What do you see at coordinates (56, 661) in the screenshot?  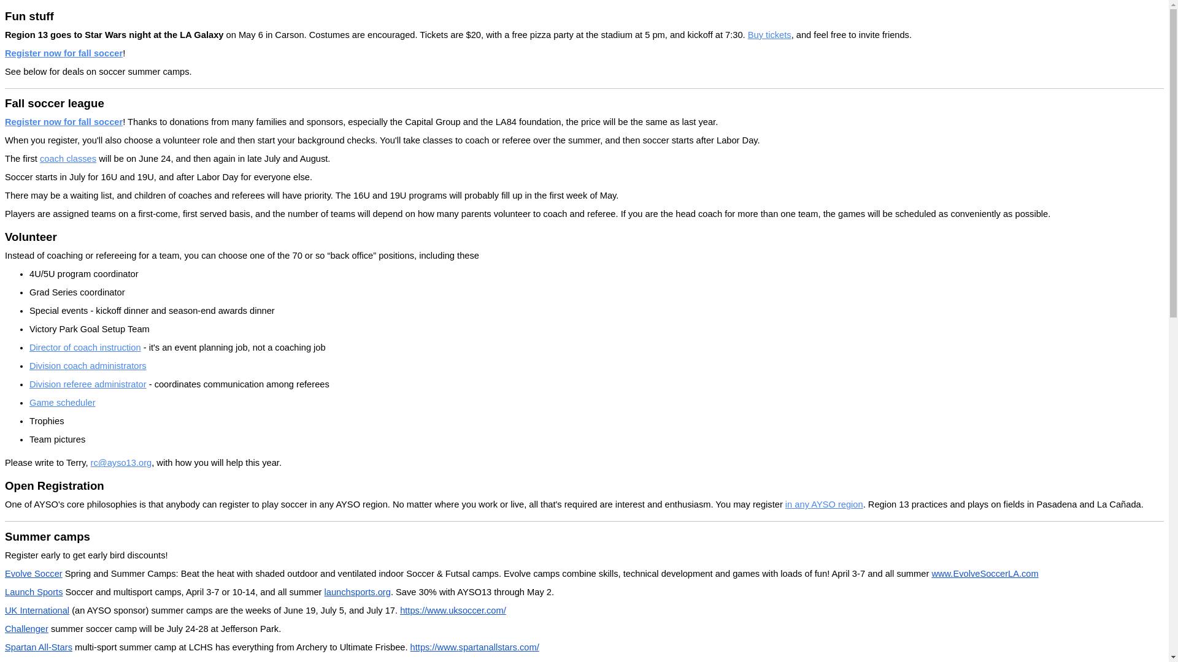 I see `Rose Bowl Aquatic Center` at bounding box center [56, 661].